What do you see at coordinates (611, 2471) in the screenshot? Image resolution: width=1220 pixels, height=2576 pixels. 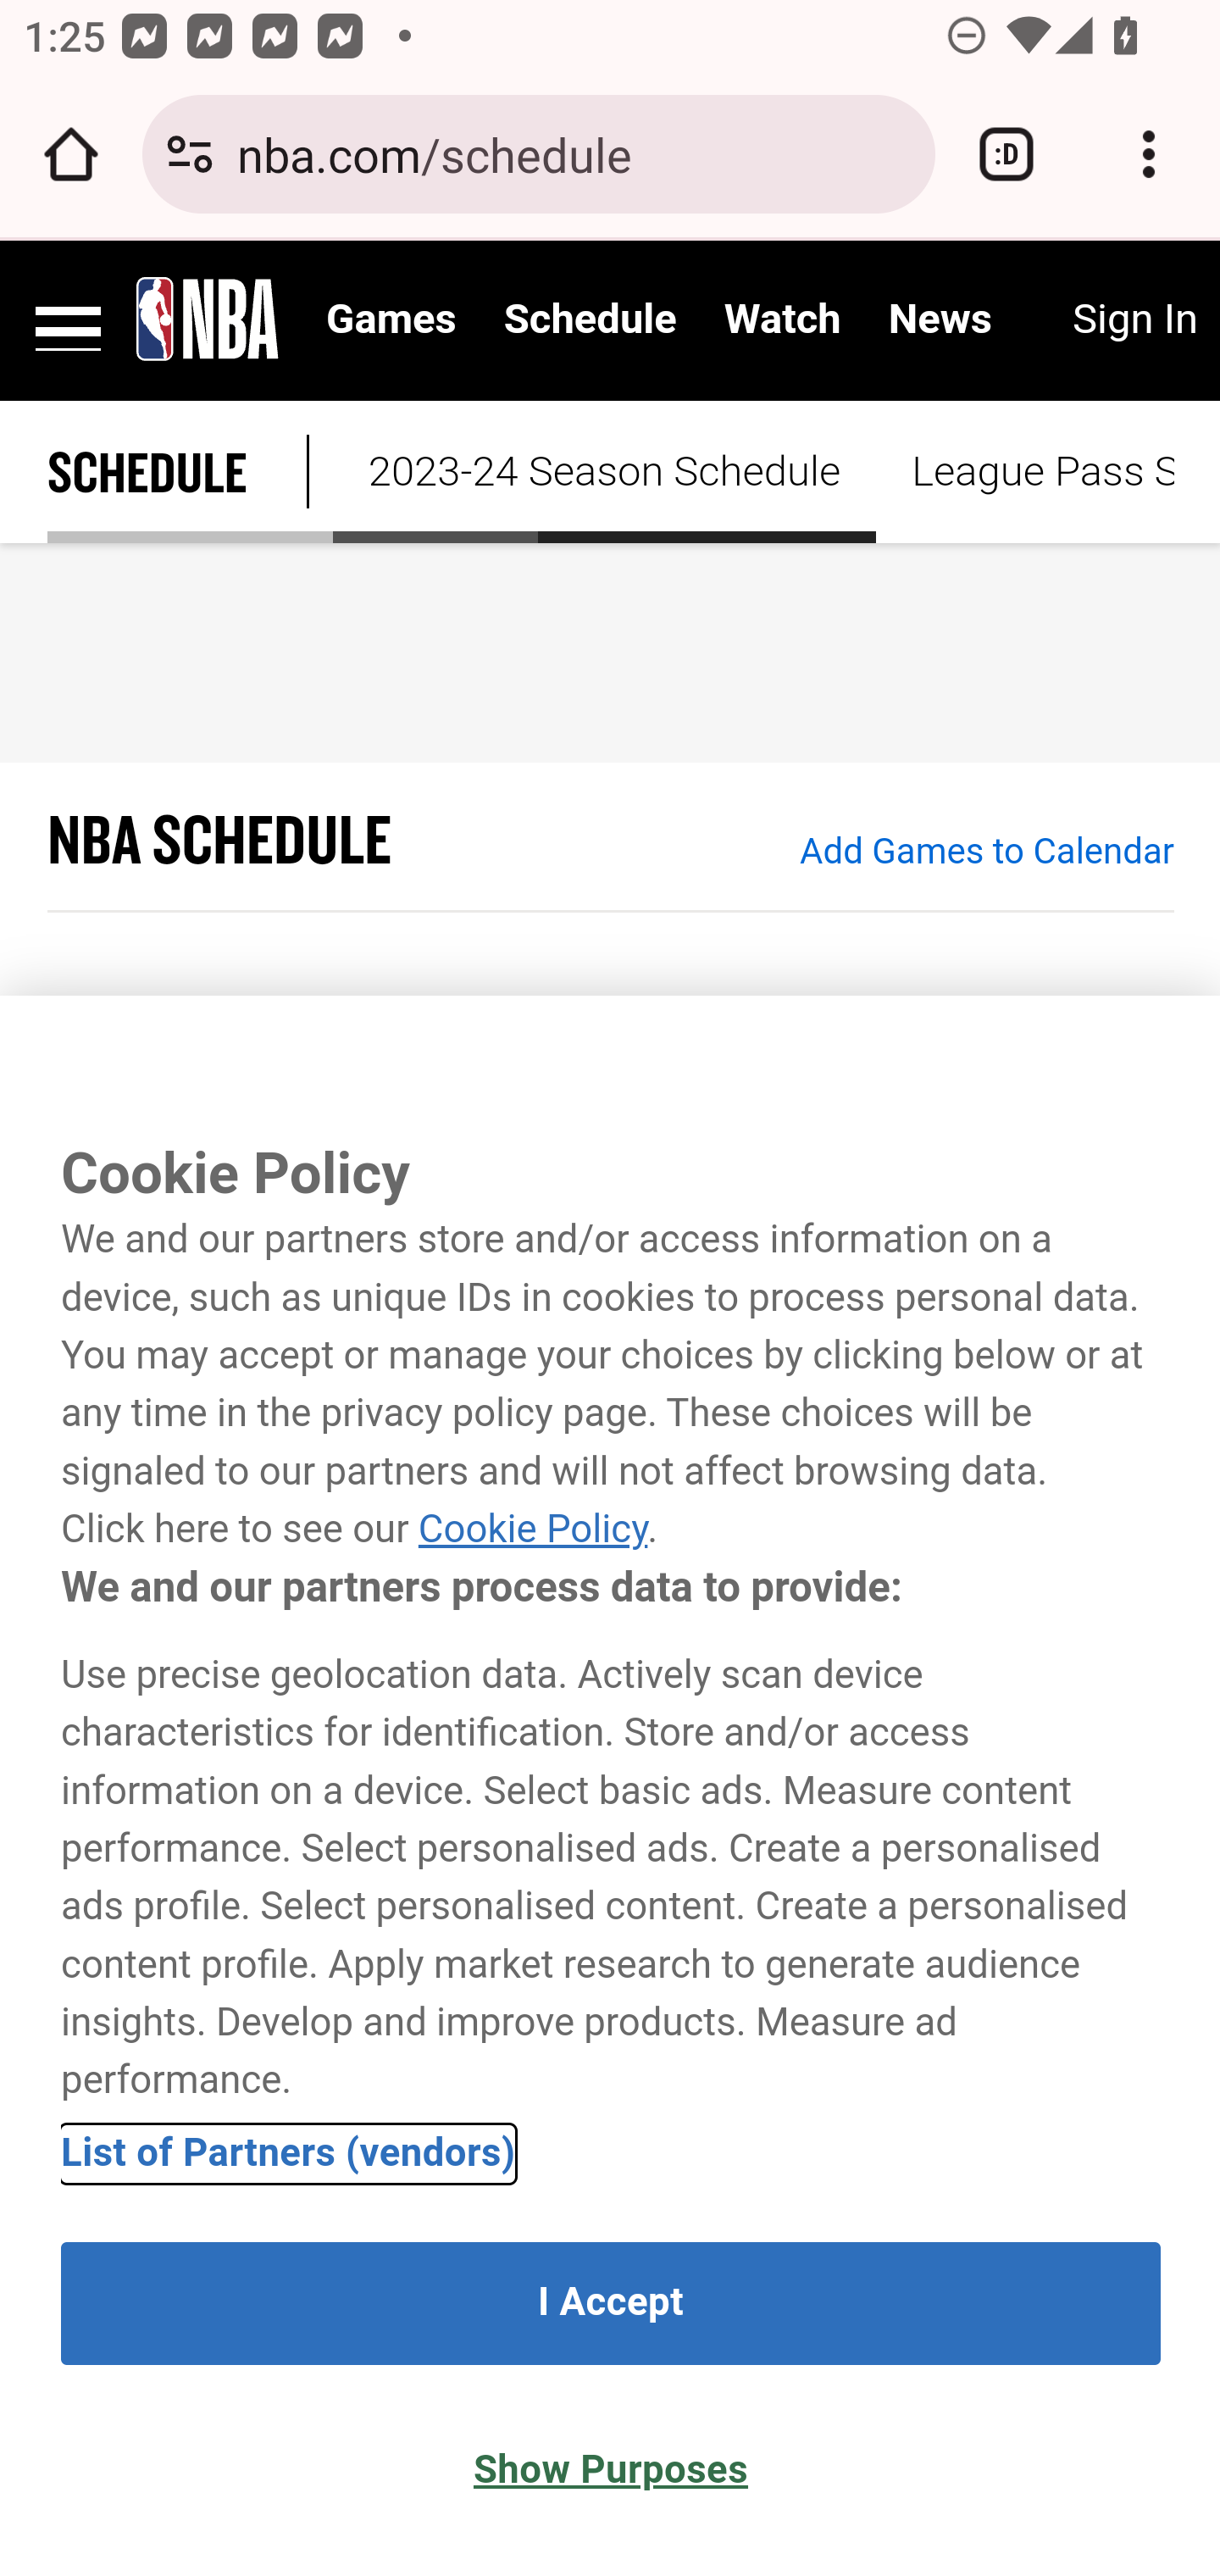 I see `Show Purposes` at bounding box center [611, 2471].